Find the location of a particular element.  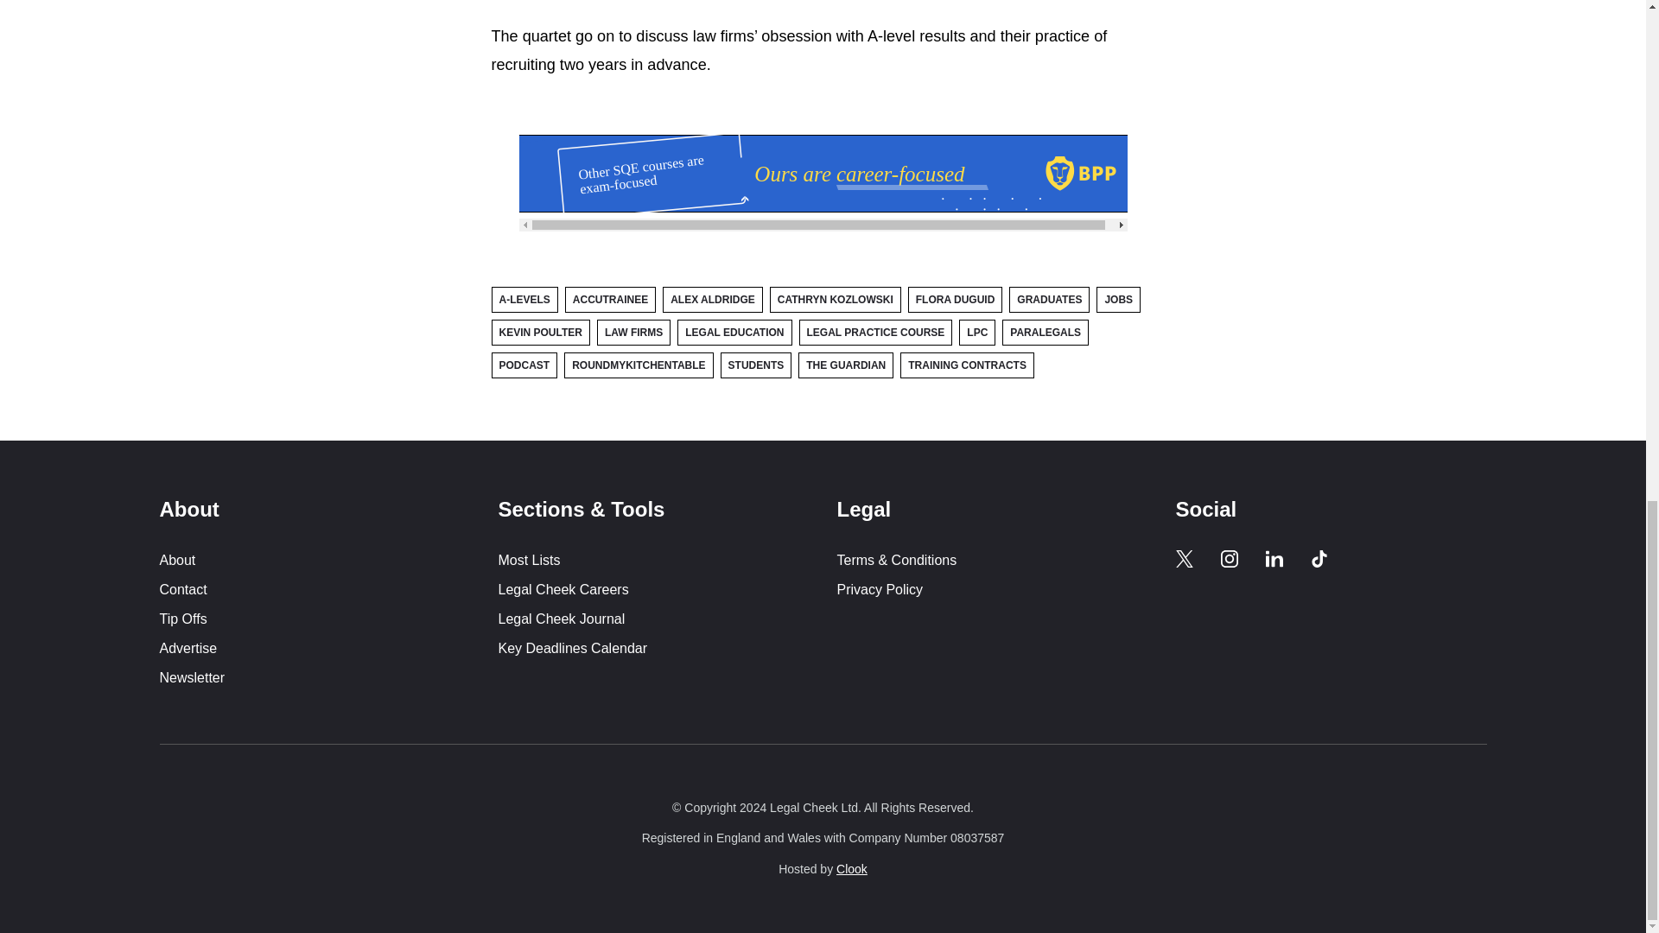

Legal Cheek Tik Tok is located at coordinates (1319, 558).